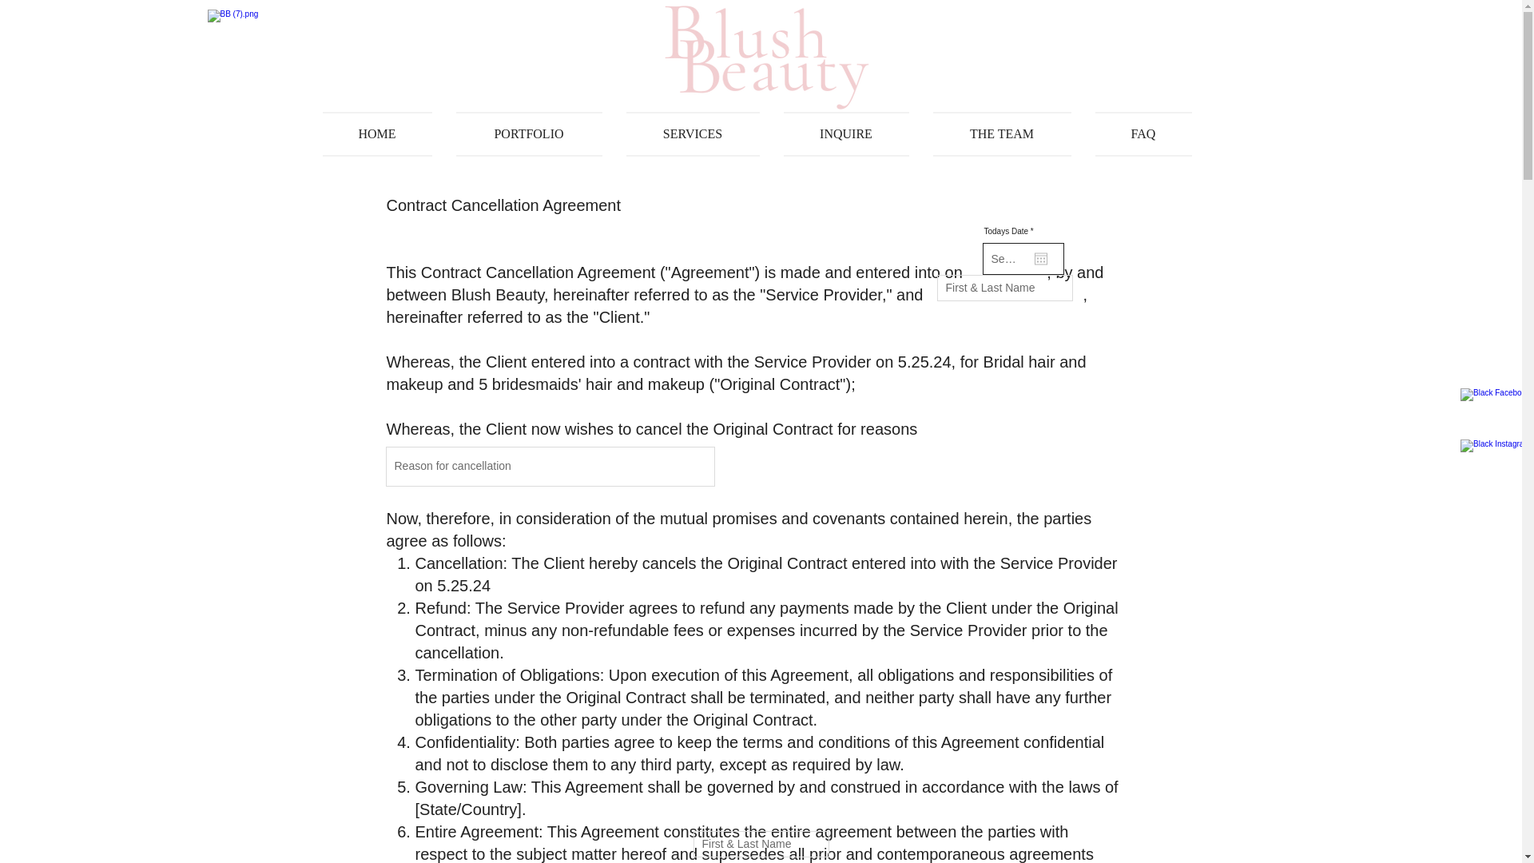 This screenshot has width=1534, height=863. What do you see at coordinates (846, 134) in the screenshot?
I see `INQUIRE` at bounding box center [846, 134].